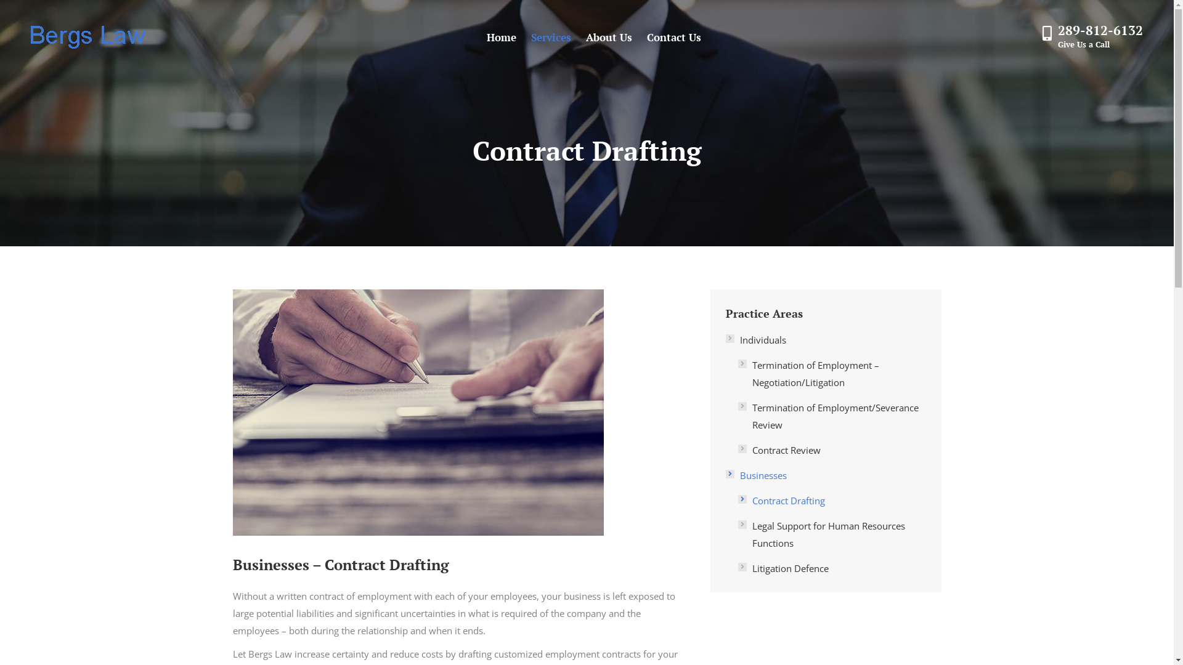 Image resolution: width=1183 pixels, height=665 pixels. What do you see at coordinates (779, 450) in the screenshot?
I see `Contract Review` at bounding box center [779, 450].